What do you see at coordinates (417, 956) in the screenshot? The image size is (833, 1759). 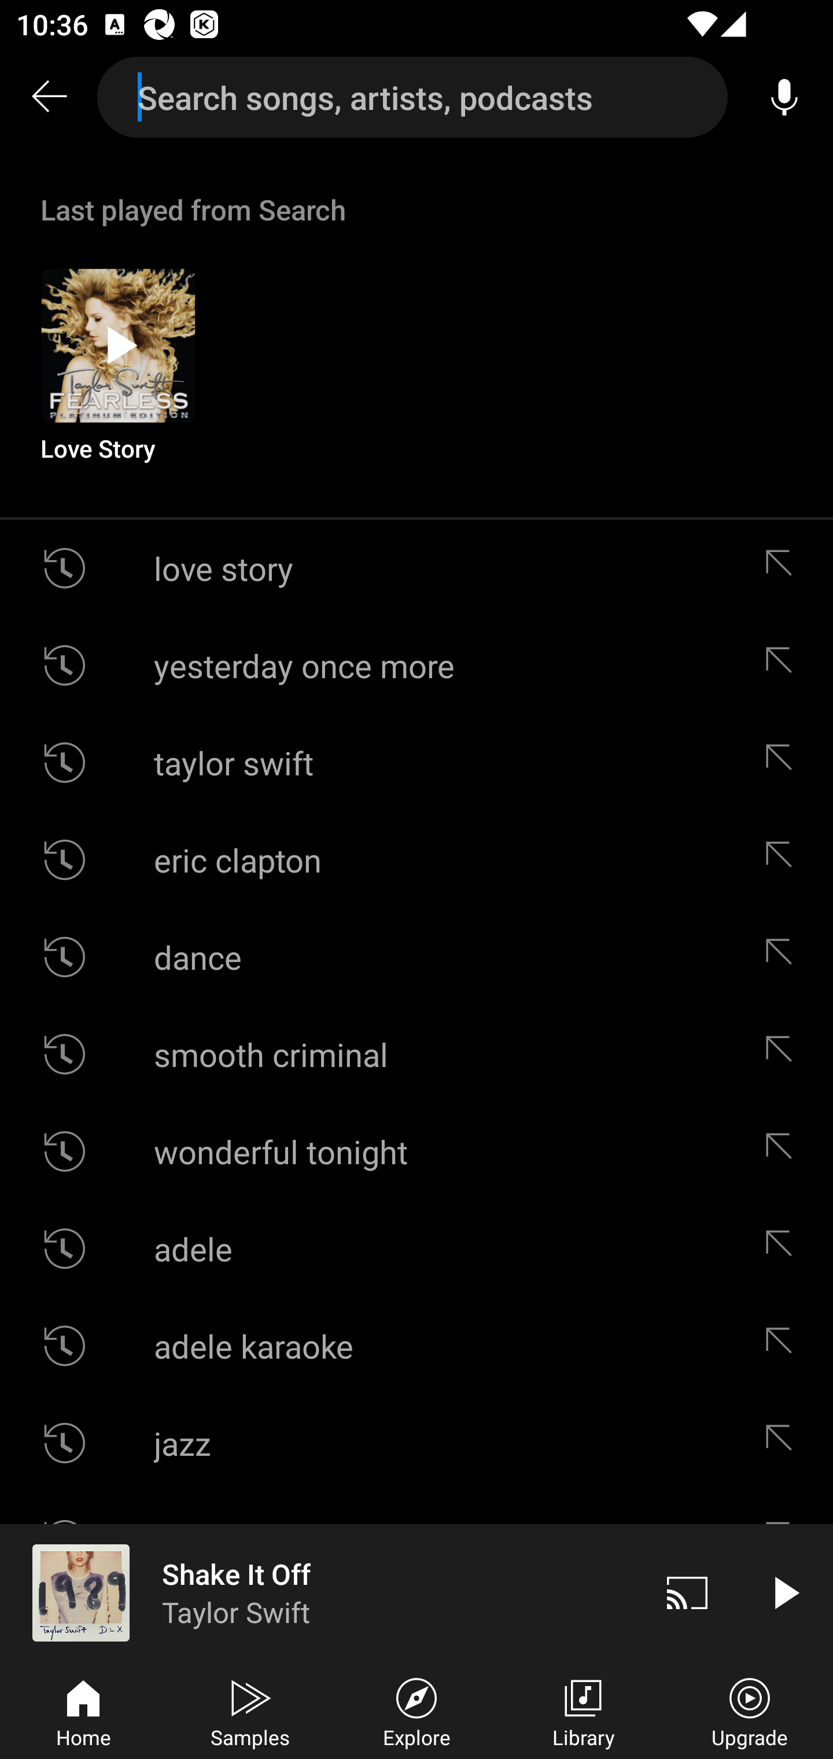 I see `dance Edit suggestion dance` at bounding box center [417, 956].